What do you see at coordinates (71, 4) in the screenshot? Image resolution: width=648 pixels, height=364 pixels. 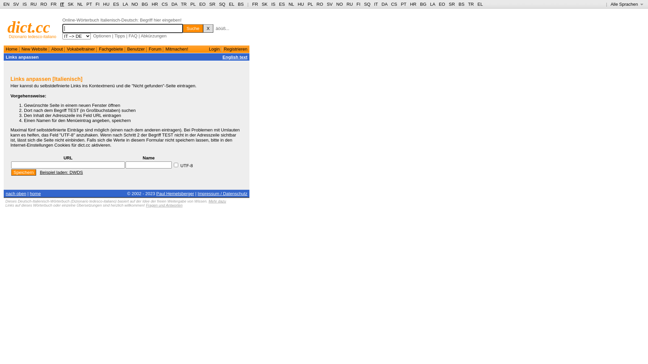 I see `SK` at bounding box center [71, 4].